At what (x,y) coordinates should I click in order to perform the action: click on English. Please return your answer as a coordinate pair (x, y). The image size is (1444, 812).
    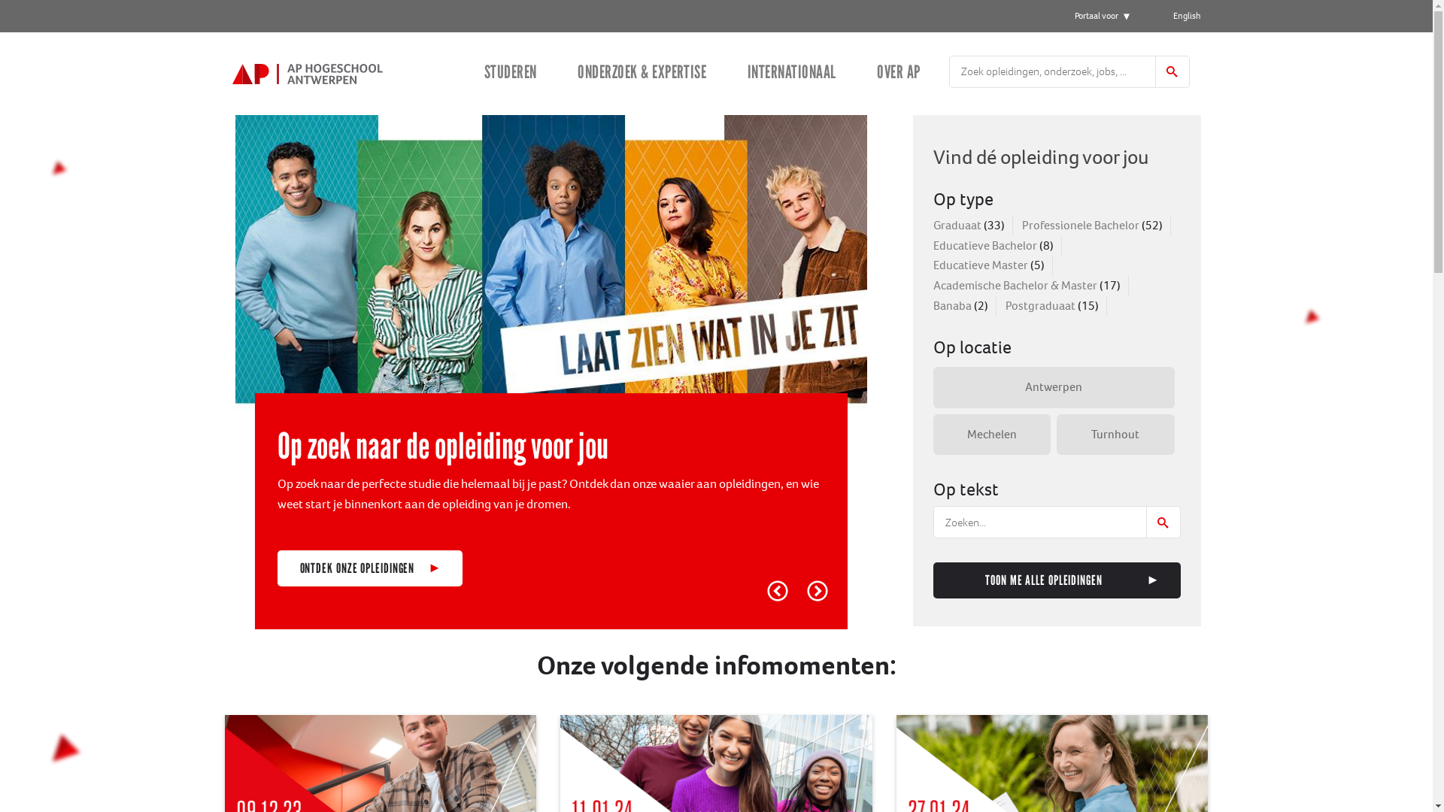
    Looking at the image, I should click on (1187, 17).